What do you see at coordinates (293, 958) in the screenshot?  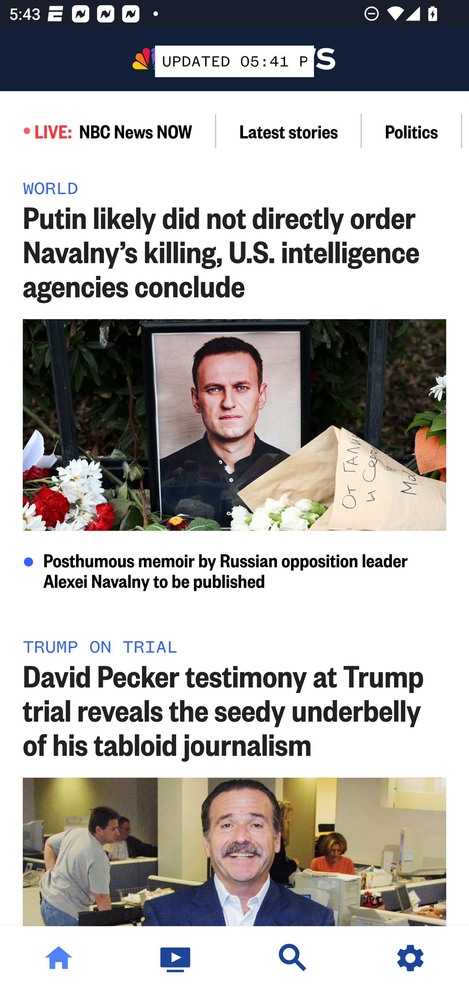 I see `Discover` at bounding box center [293, 958].